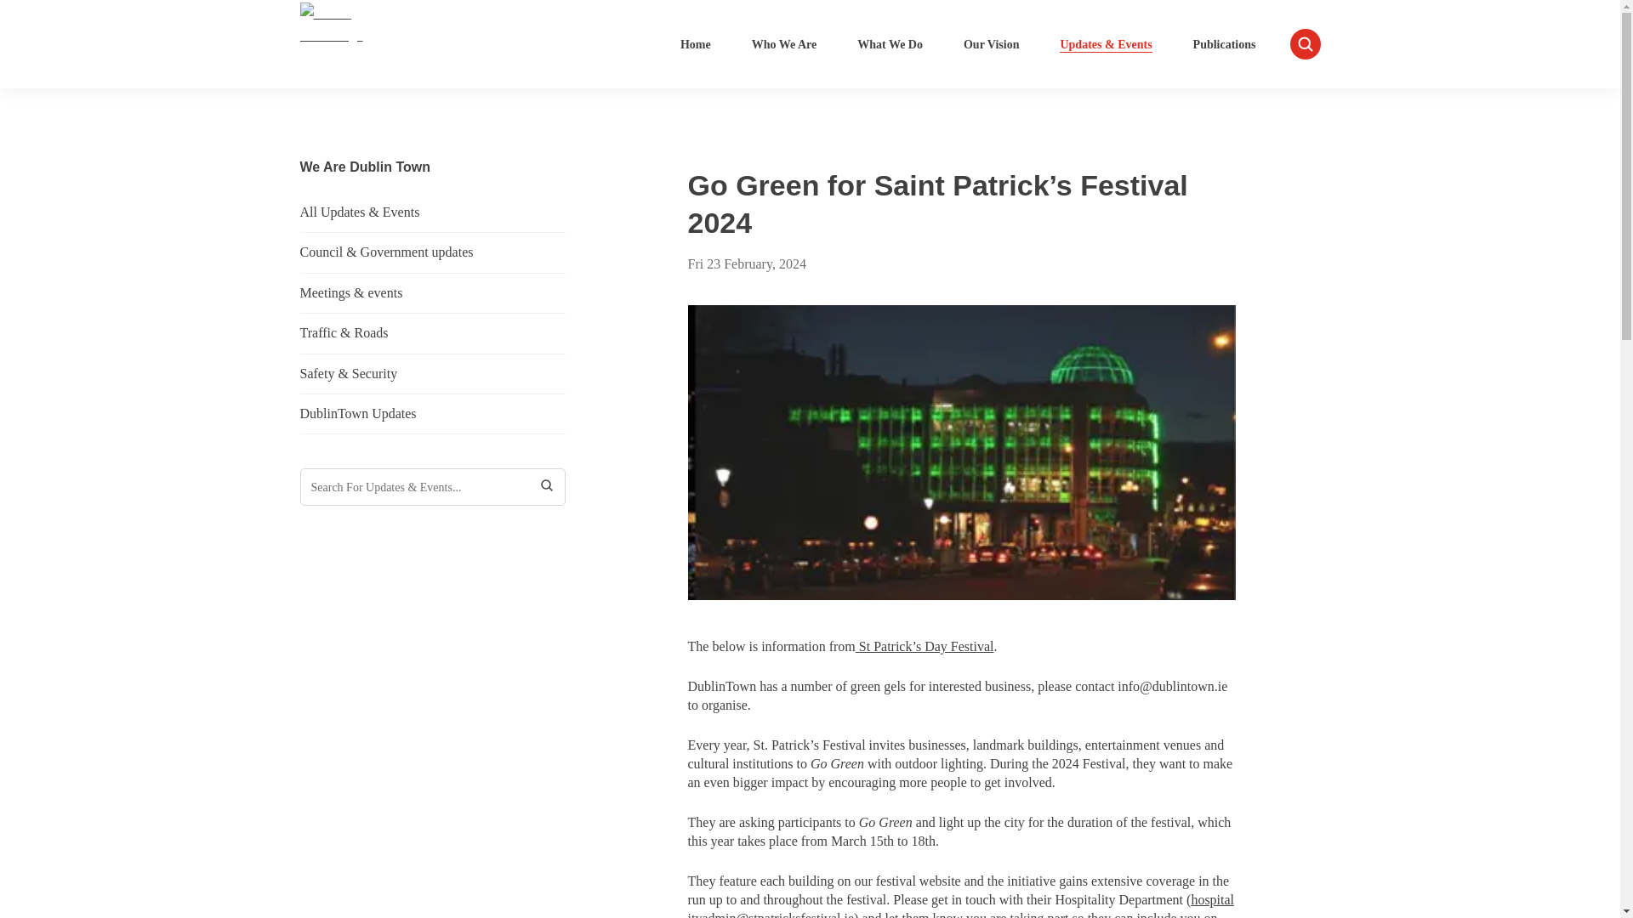 Image resolution: width=1633 pixels, height=918 pixels. Describe the element at coordinates (890, 44) in the screenshot. I see `What We Do` at that location.